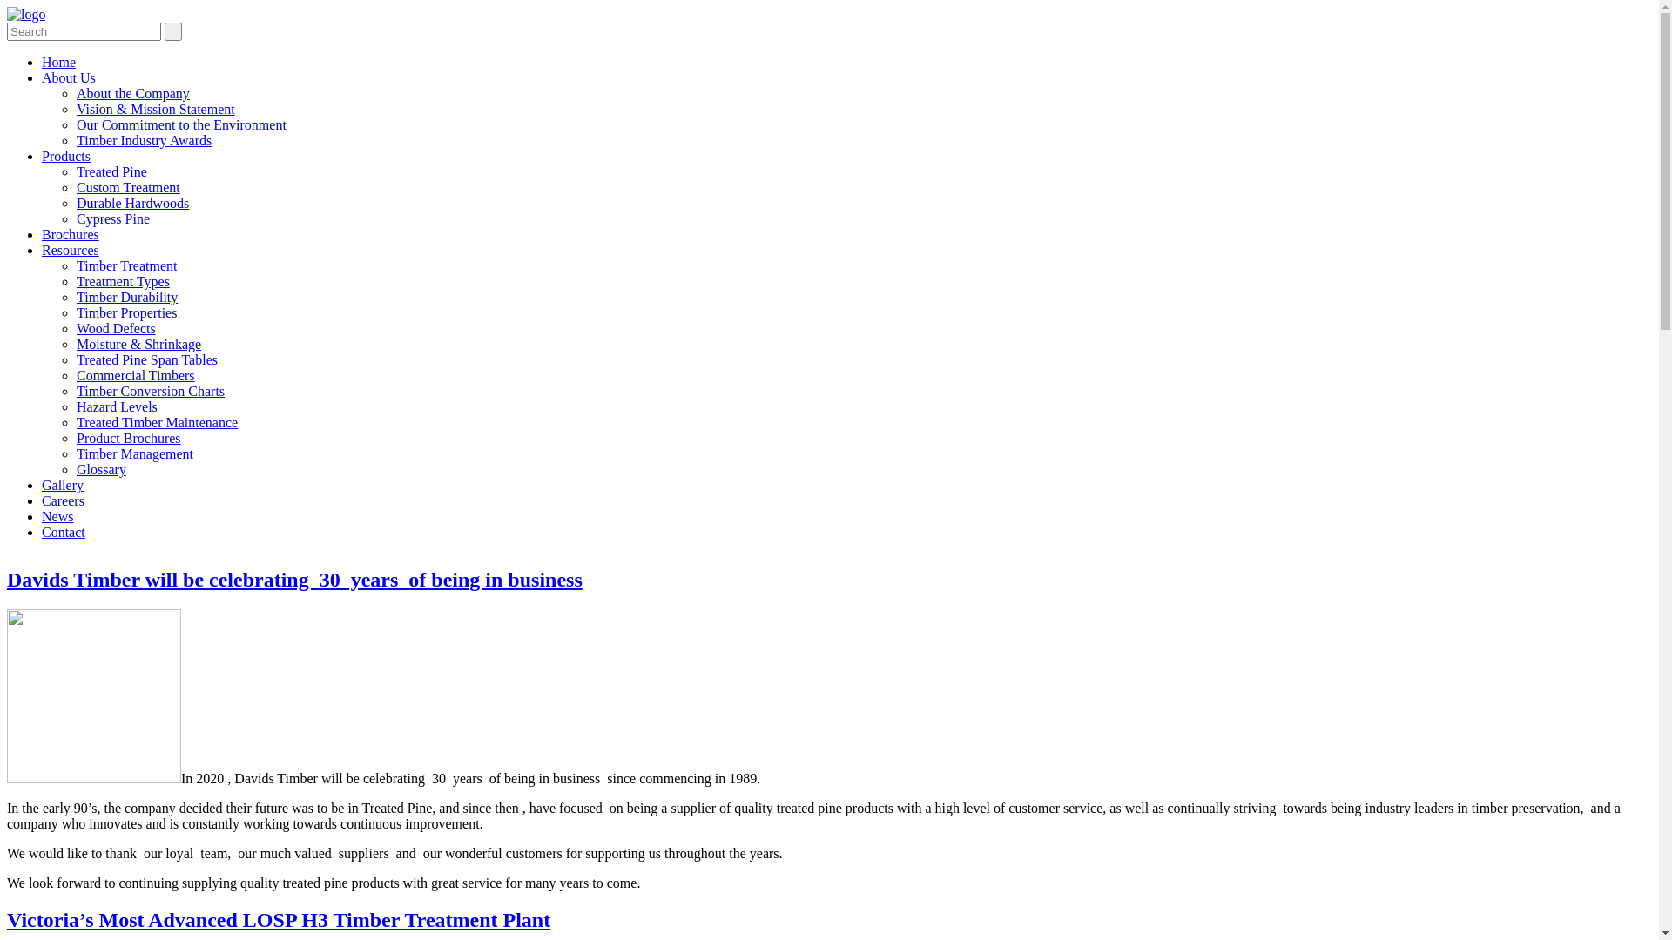  What do you see at coordinates (127, 266) in the screenshot?
I see `Timber Treatment` at bounding box center [127, 266].